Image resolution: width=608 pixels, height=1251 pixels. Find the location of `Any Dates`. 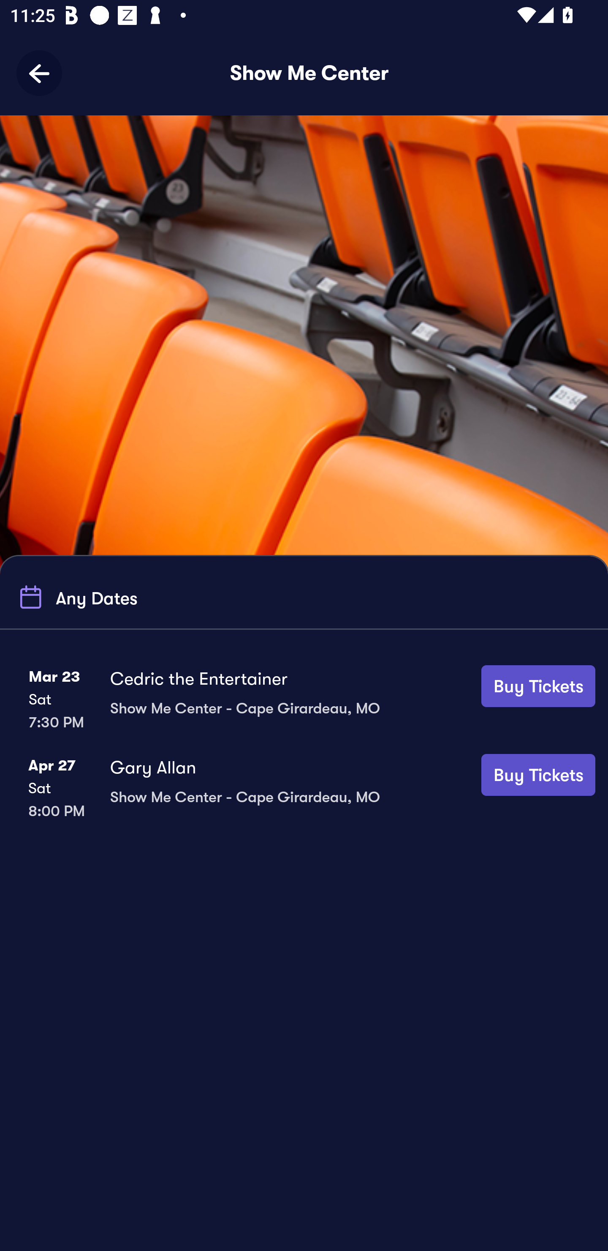

Any Dates is located at coordinates (76, 598).